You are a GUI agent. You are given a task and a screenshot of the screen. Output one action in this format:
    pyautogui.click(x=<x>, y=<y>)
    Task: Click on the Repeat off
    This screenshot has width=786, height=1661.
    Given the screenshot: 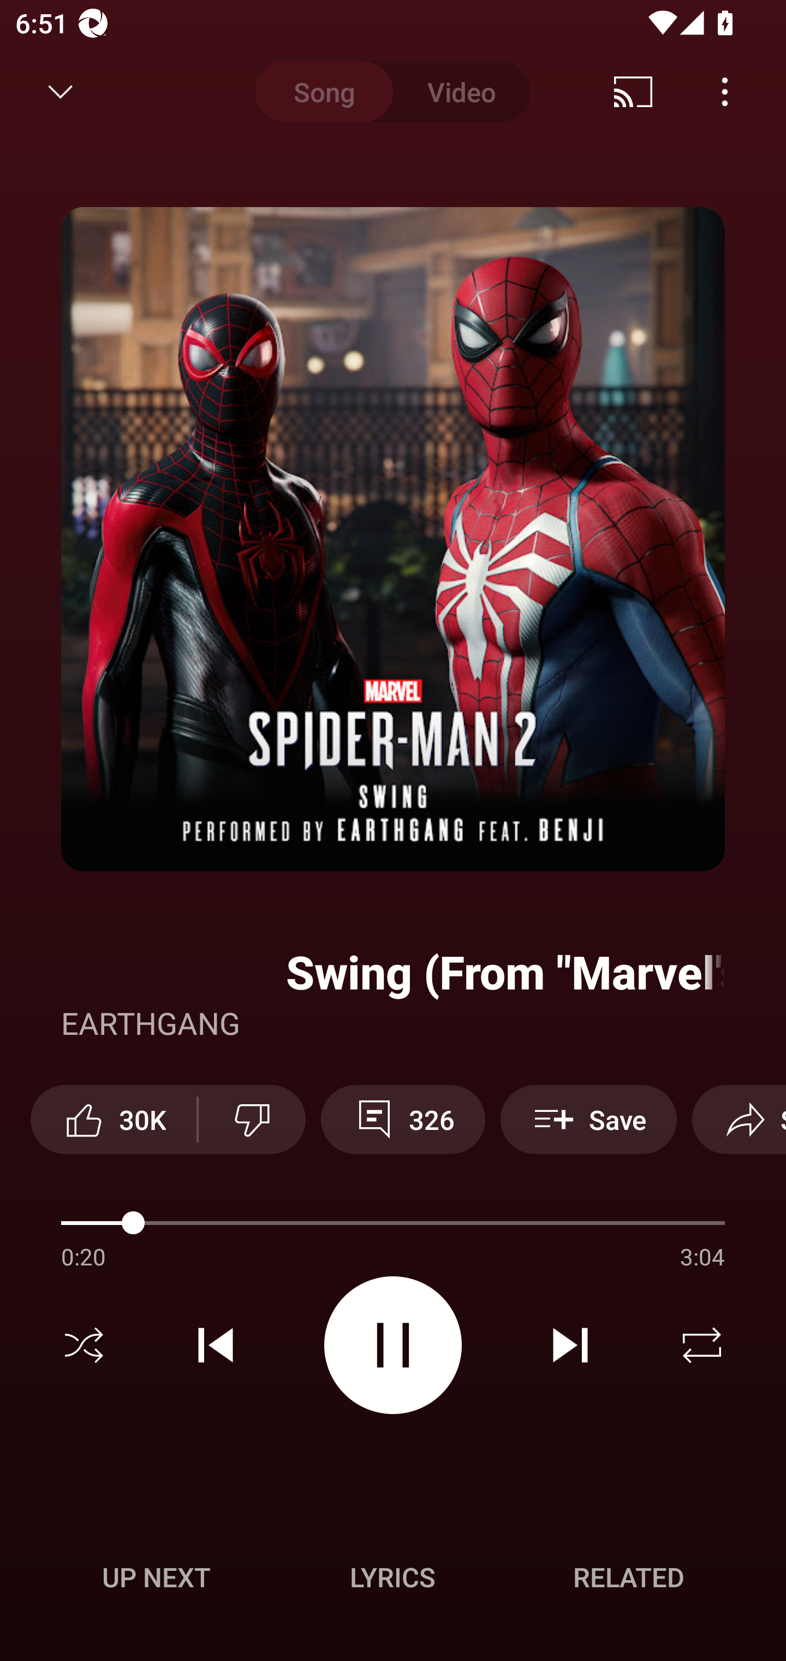 What is the action you would take?
    pyautogui.click(x=702, y=1345)
    